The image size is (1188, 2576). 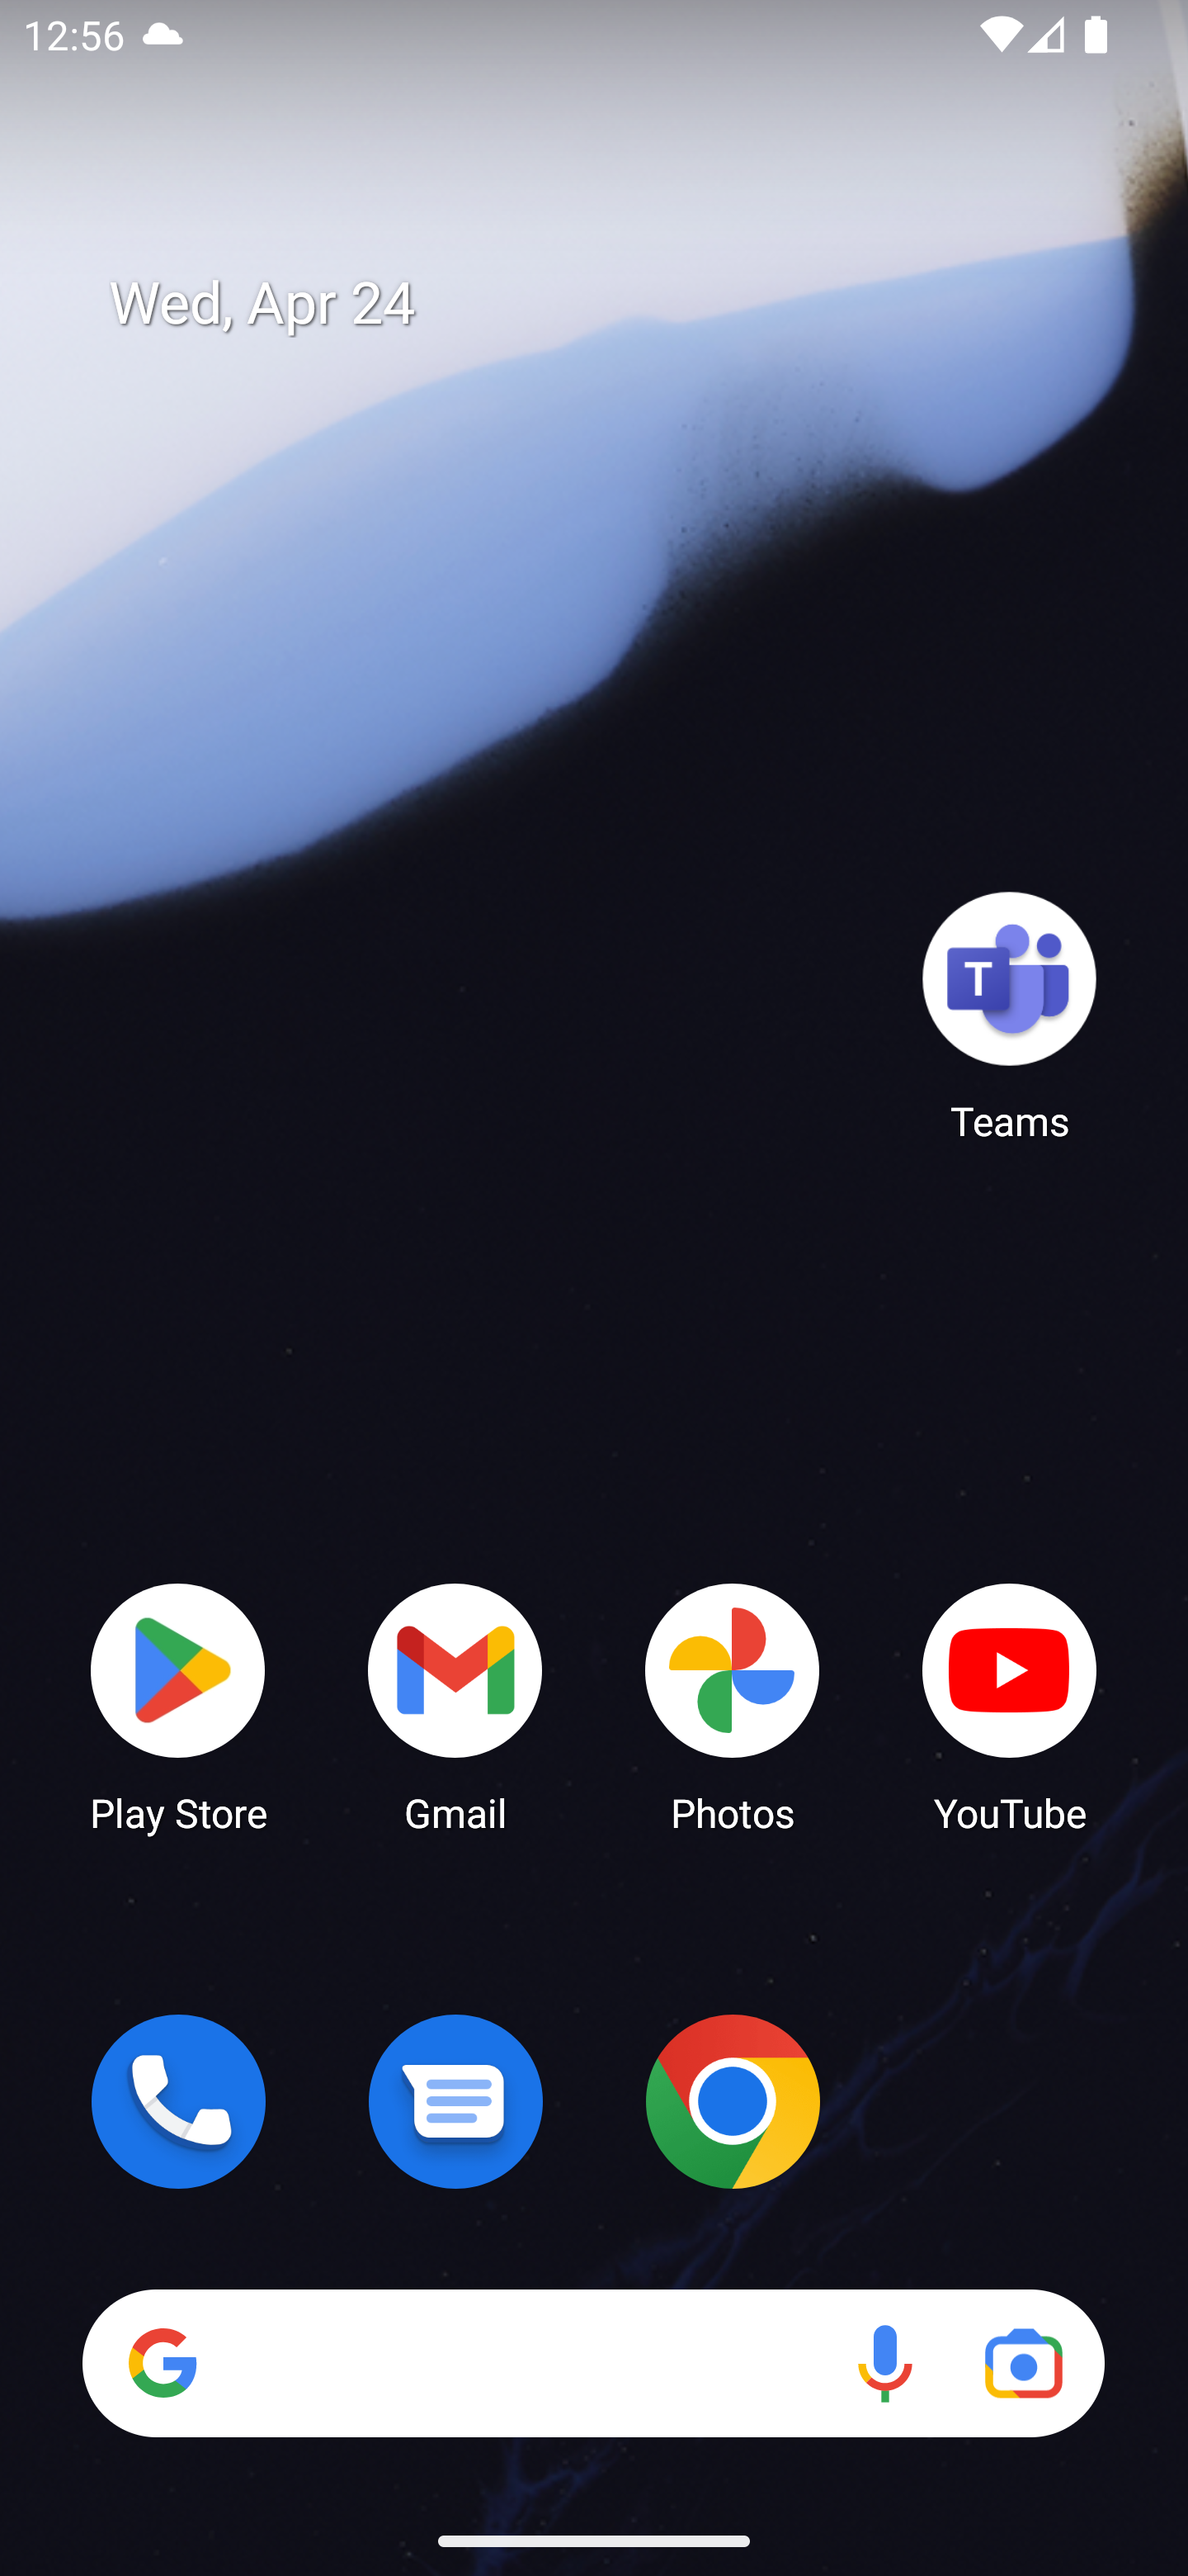 I want to click on Google Lens, so click(x=1023, y=2363).